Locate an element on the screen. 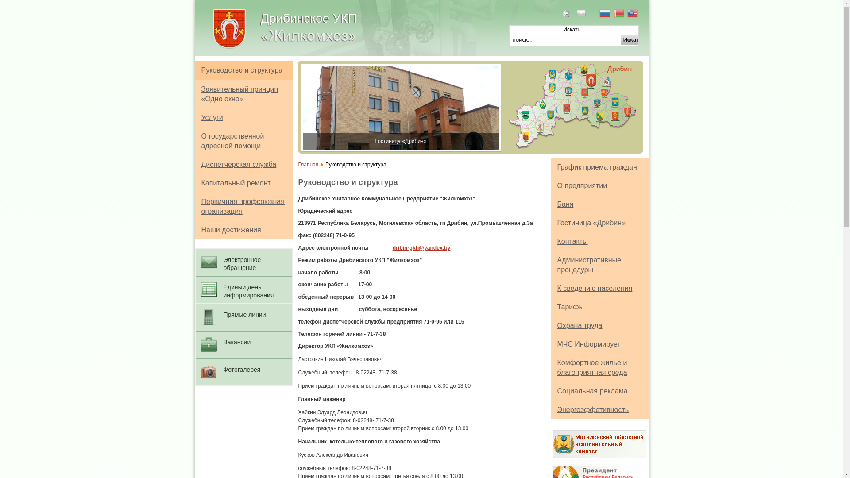 This screenshot has width=850, height=478. Belarusian is located at coordinates (620, 14).